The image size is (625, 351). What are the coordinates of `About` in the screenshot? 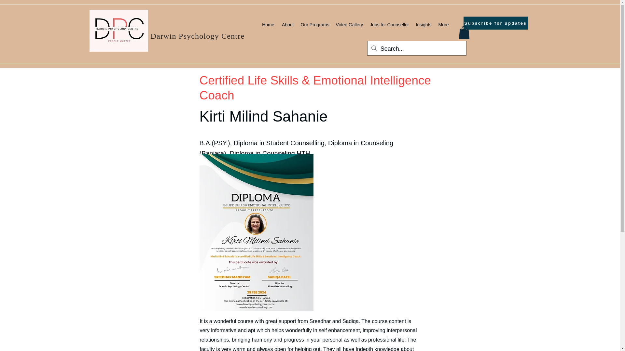 It's located at (287, 24).